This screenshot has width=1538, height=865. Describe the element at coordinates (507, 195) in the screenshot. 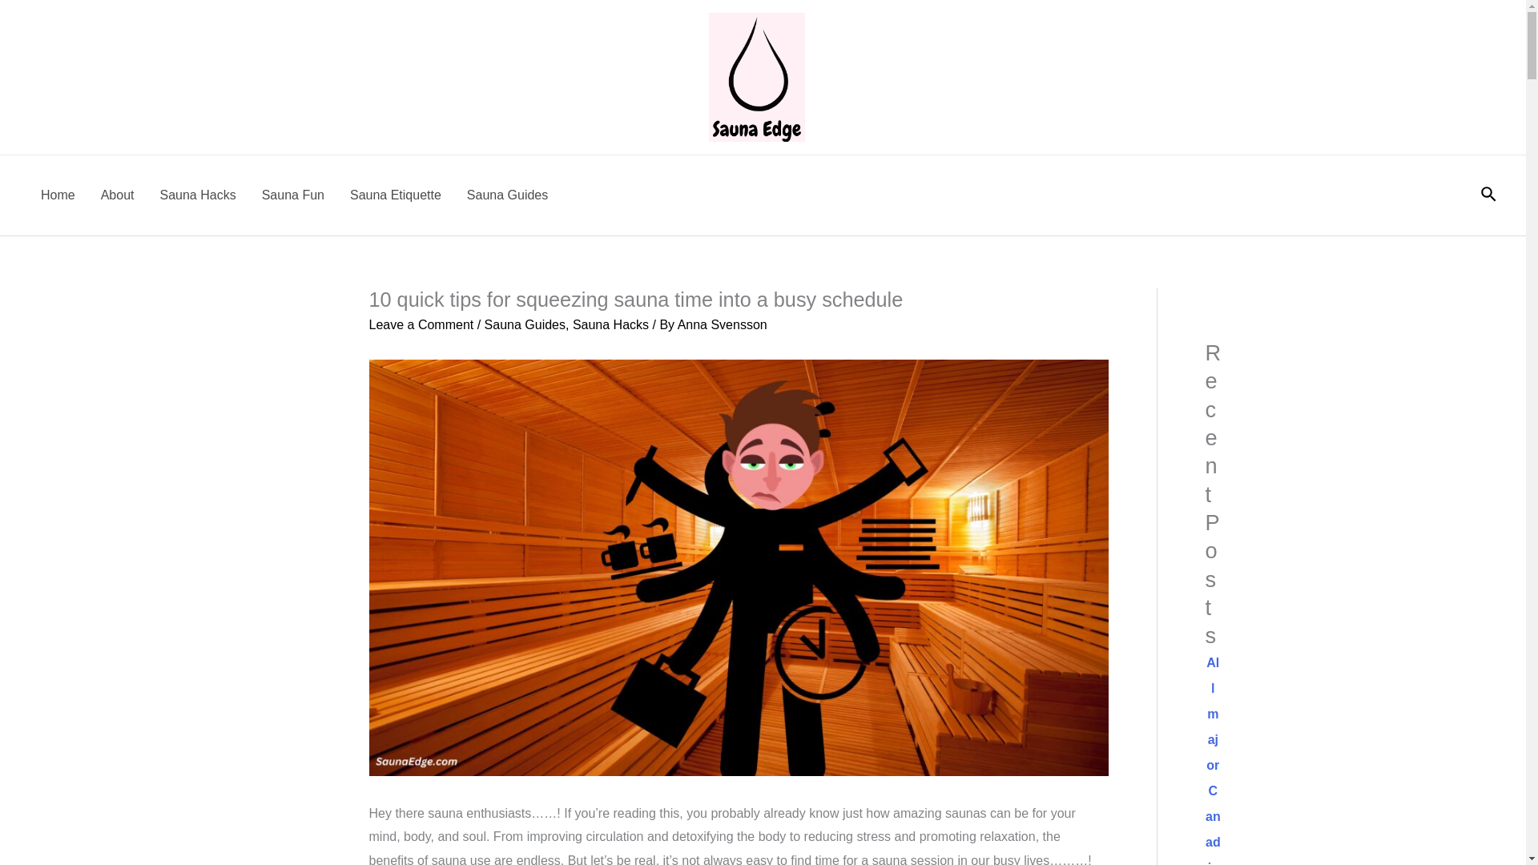

I see `Sauna Guides` at that location.